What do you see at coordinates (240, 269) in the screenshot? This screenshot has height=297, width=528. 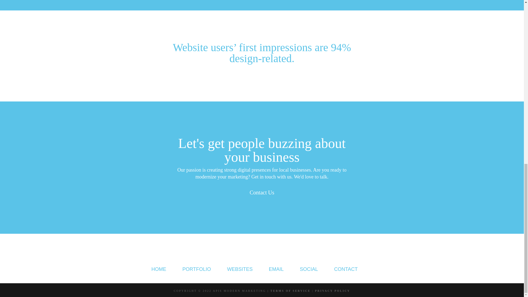 I see `WEBSITES` at bounding box center [240, 269].